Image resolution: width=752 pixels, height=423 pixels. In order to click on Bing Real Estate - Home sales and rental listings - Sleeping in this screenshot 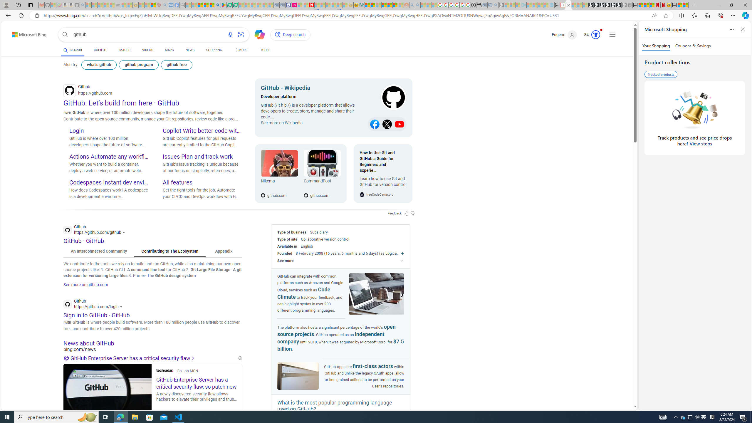, I will do `click(495, 5)`.